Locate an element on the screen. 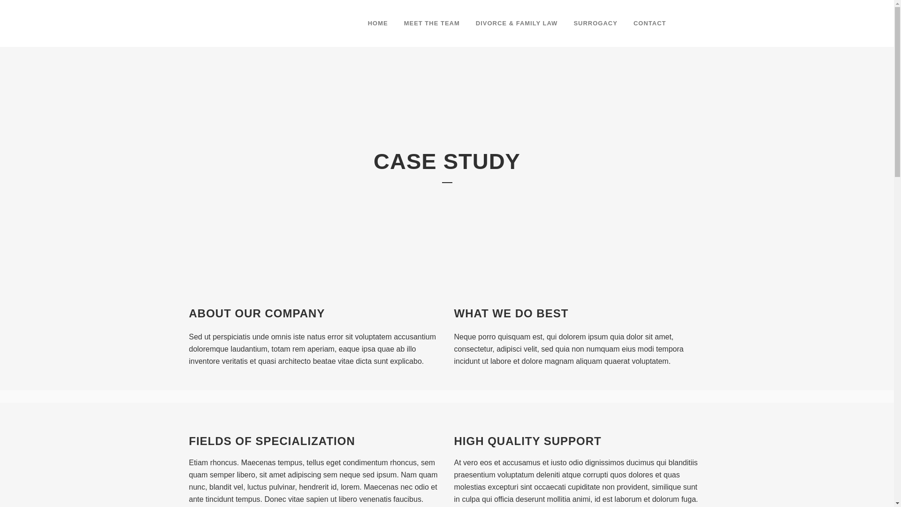 The width and height of the screenshot is (901, 507). DIVORCE & FAMILY LAW is located at coordinates (517, 23).